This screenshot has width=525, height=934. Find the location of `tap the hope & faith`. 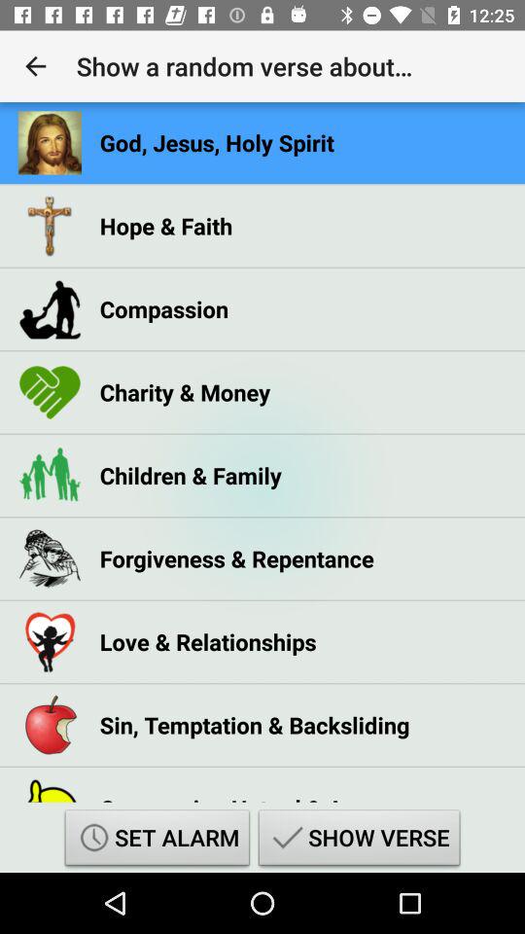

tap the hope & faith is located at coordinates (165, 226).